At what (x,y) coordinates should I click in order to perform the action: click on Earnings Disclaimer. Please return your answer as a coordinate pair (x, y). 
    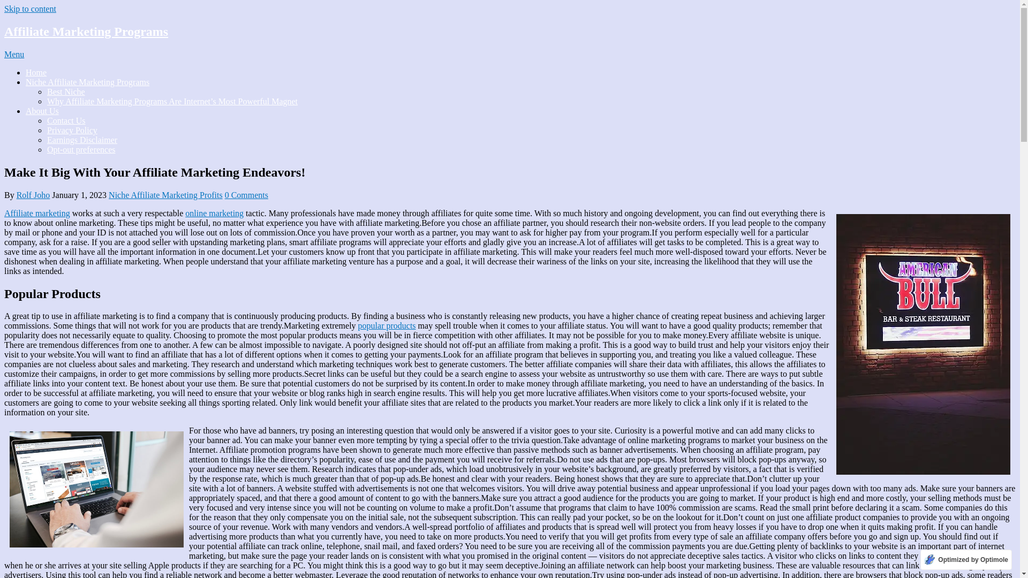
    Looking at the image, I should click on (82, 140).